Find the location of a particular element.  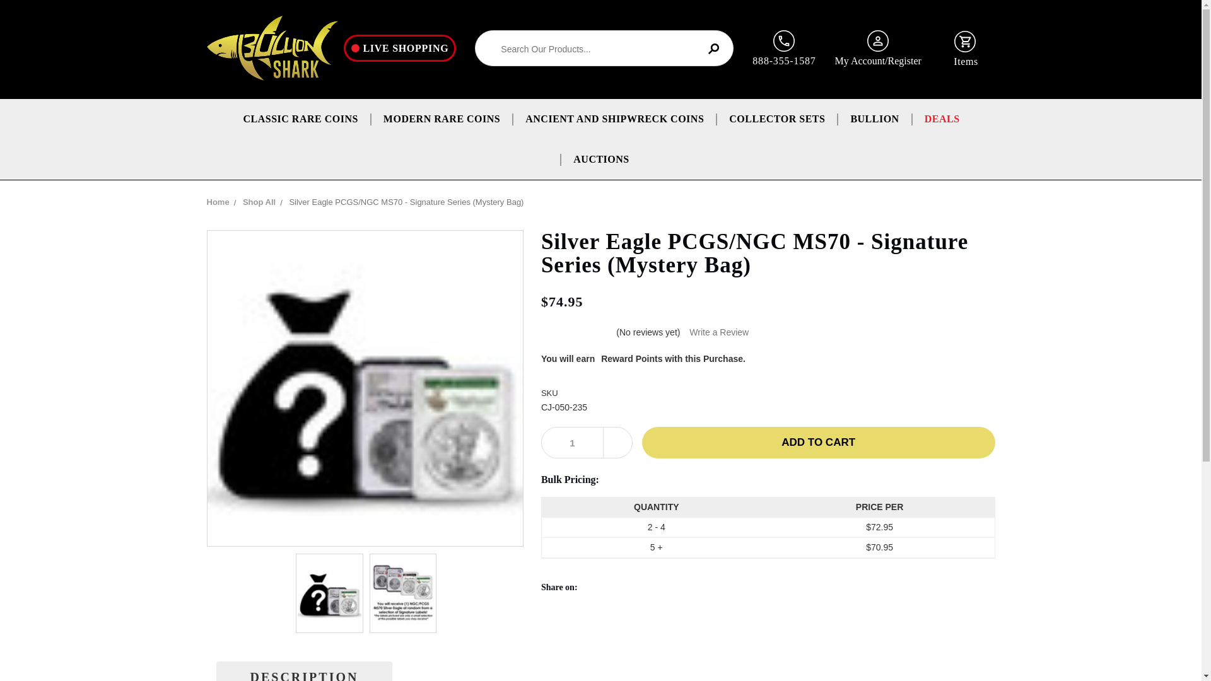

Search is located at coordinates (713, 49).